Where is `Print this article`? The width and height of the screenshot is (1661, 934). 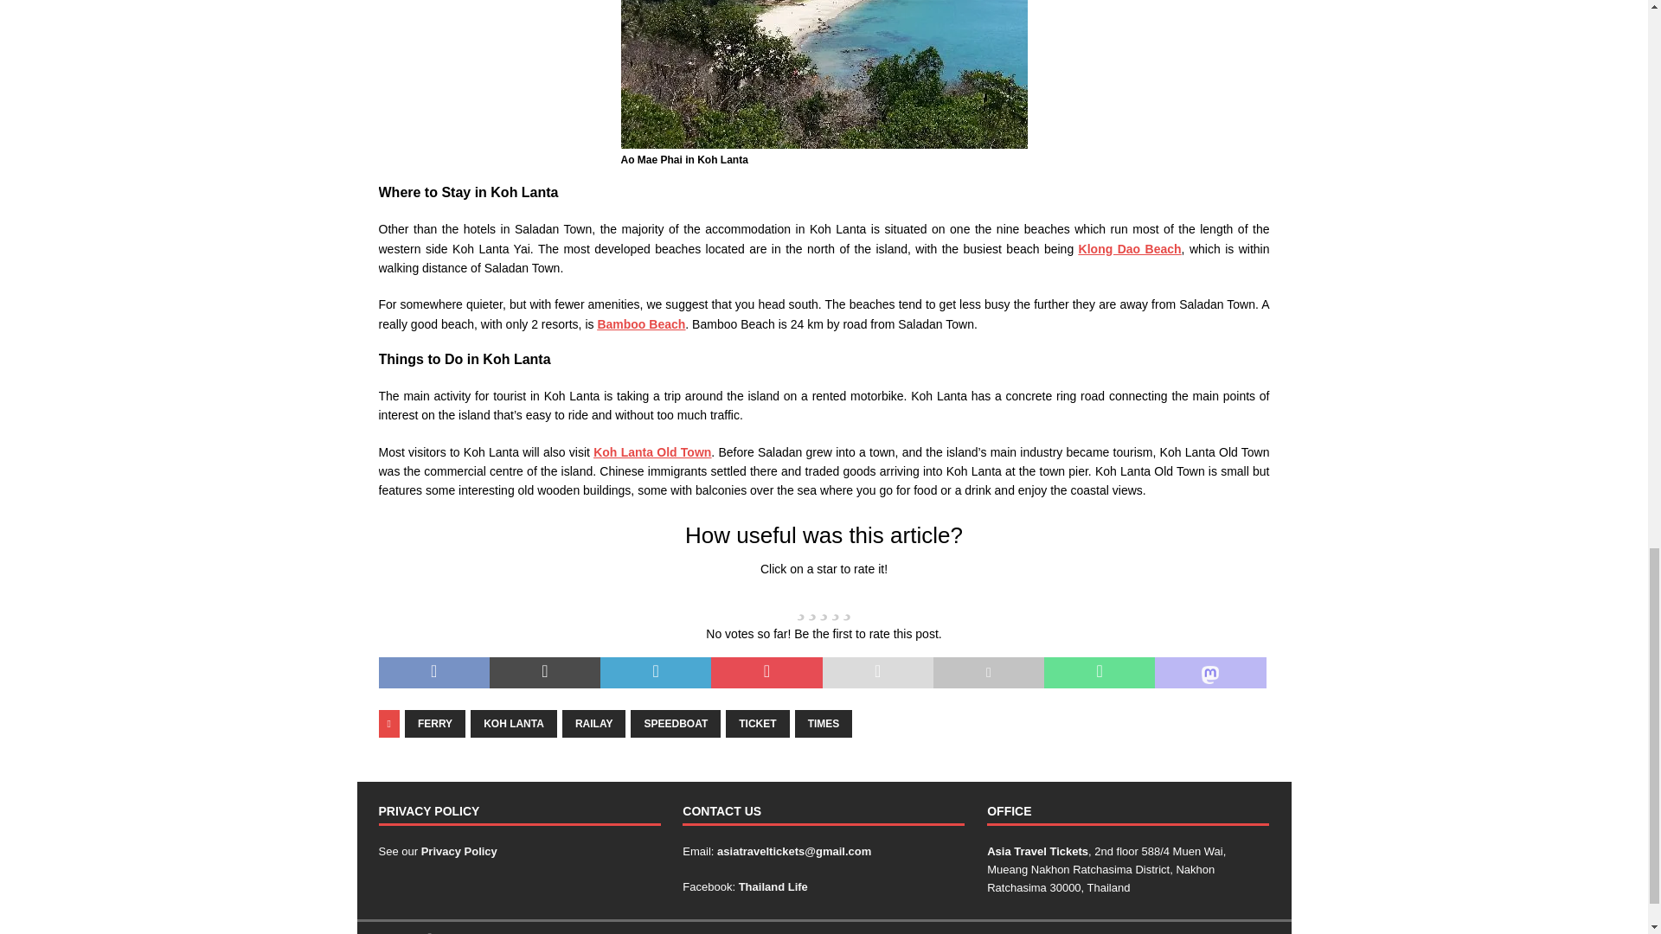 Print this article is located at coordinates (989, 673).